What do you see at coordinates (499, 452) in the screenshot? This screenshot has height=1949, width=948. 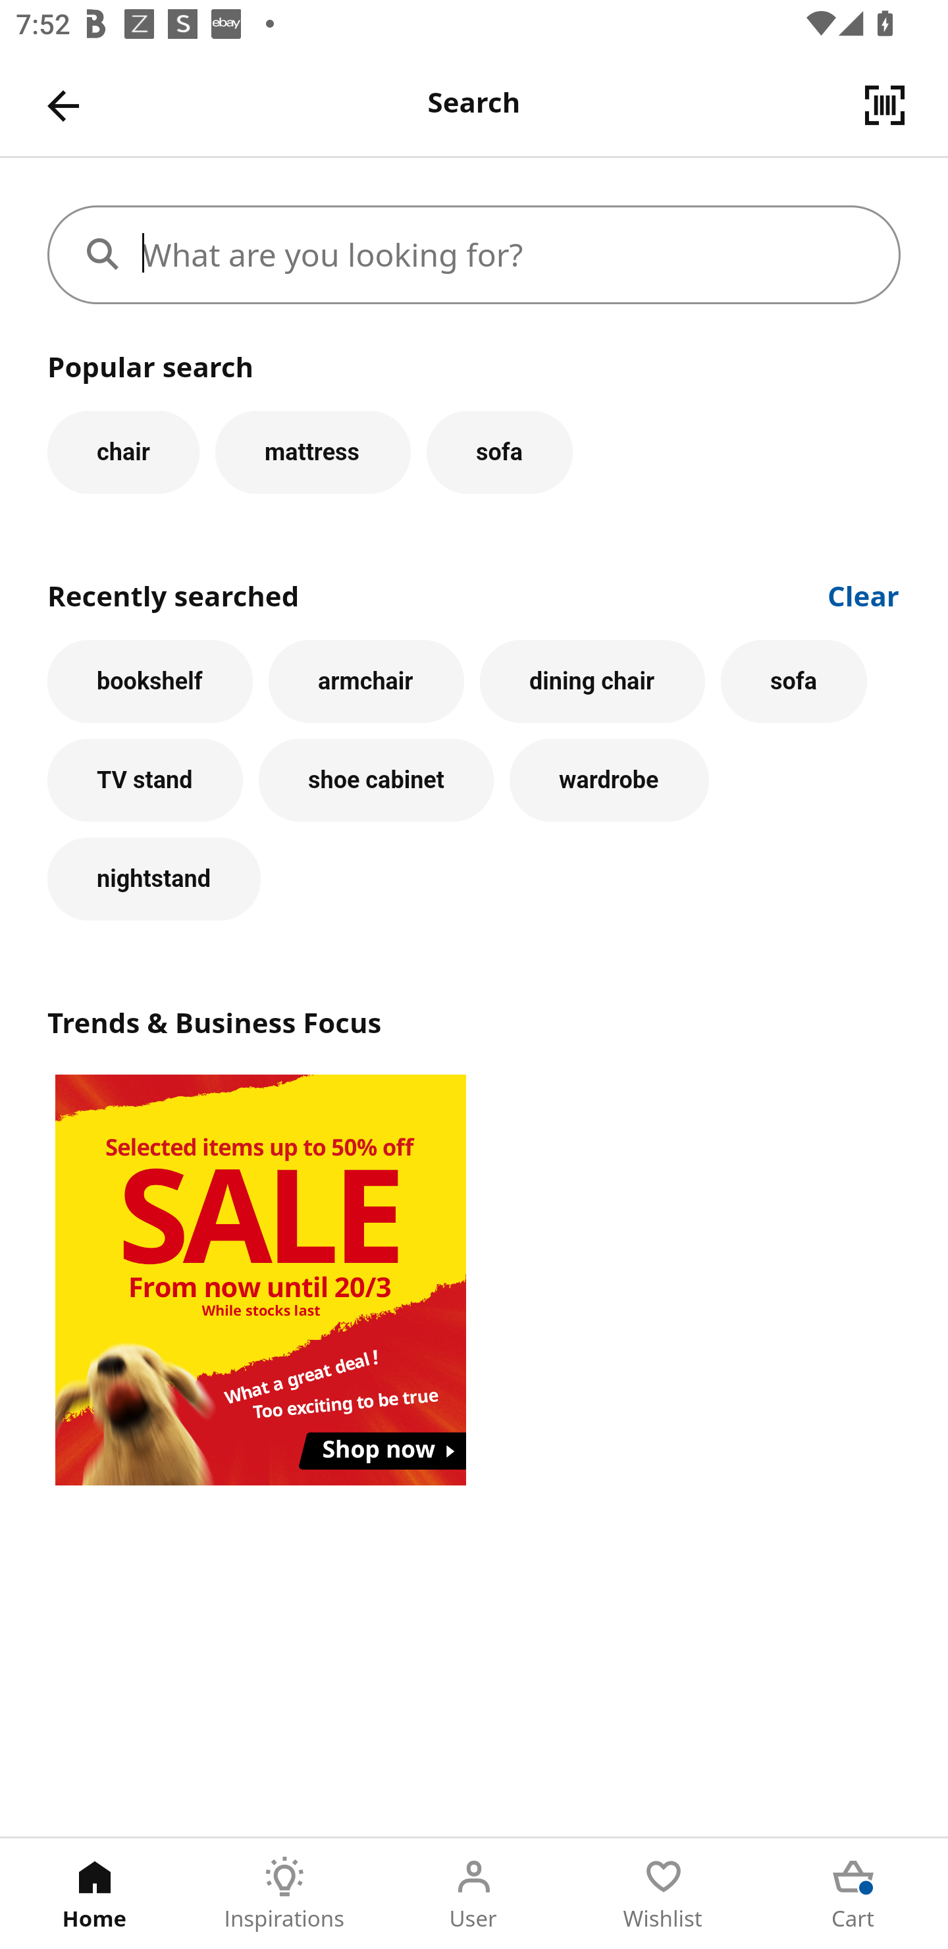 I see `sofa` at bounding box center [499, 452].